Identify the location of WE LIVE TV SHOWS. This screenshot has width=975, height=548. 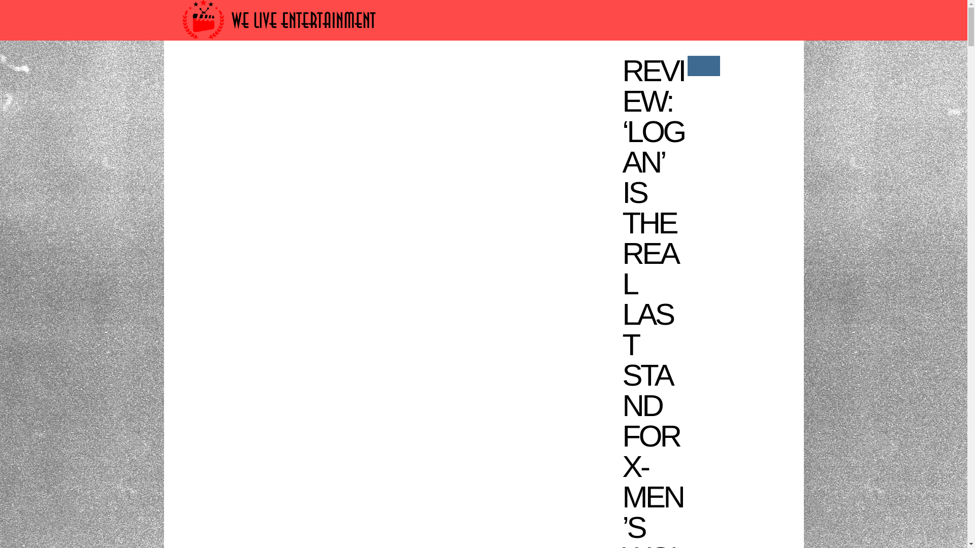
(449, 69).